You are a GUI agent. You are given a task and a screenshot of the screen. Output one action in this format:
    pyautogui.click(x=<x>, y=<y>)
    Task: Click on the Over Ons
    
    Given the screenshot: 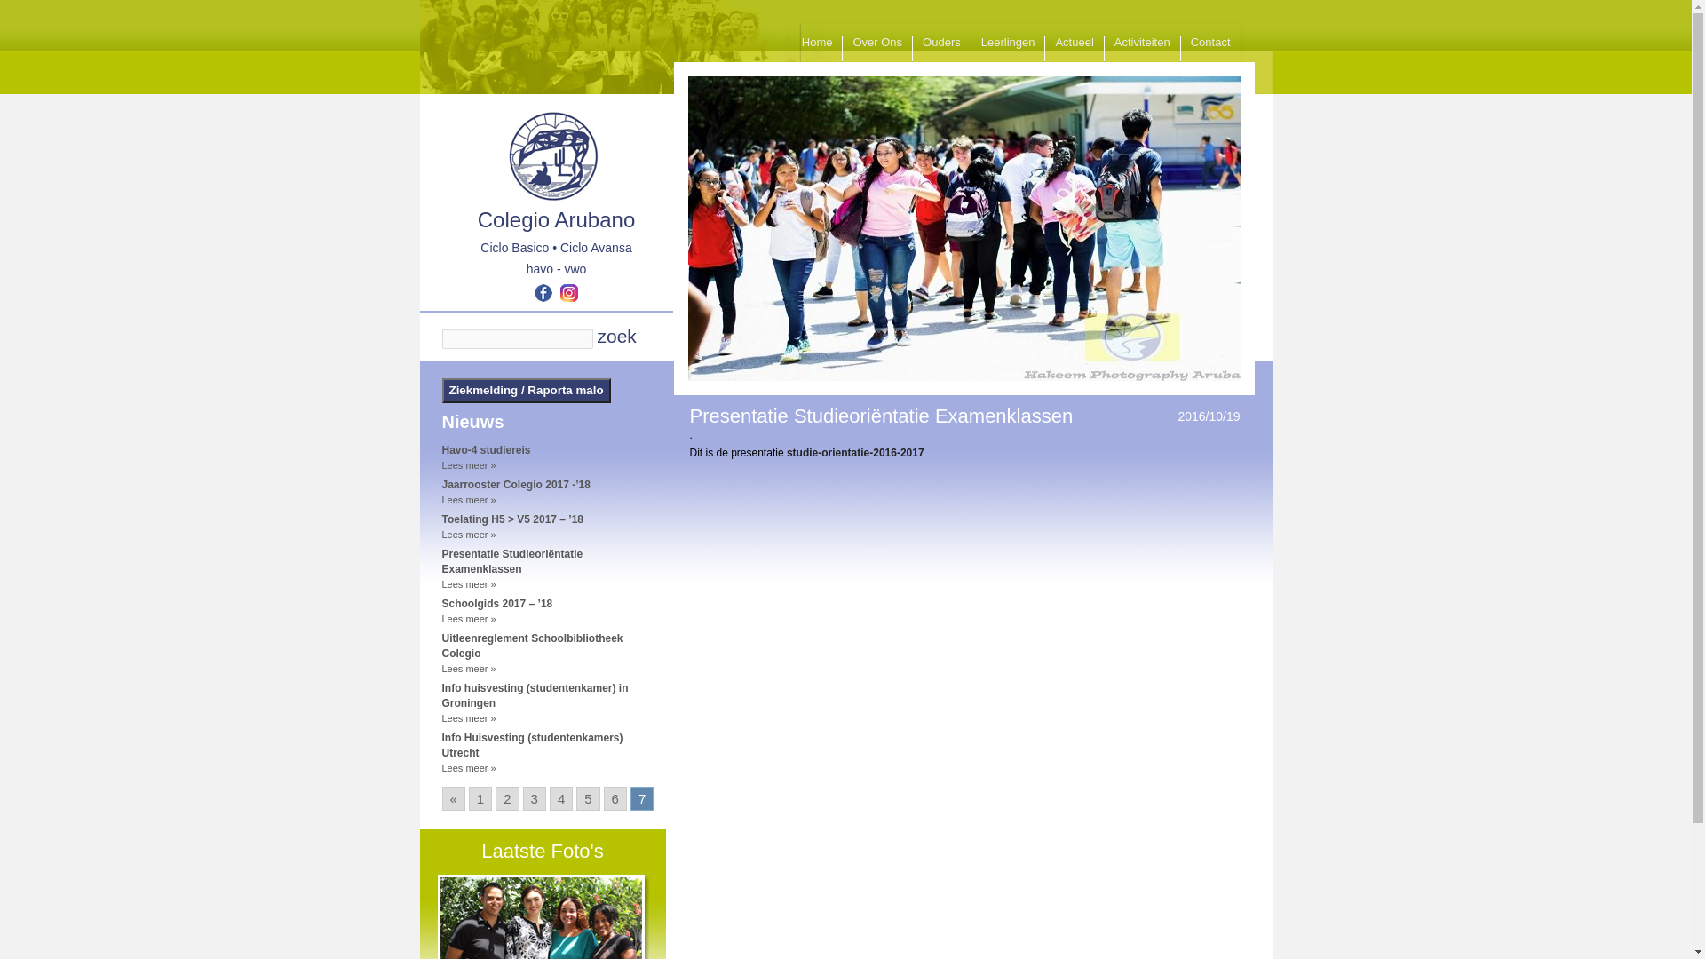 What is the action you would take?
    pyautogui.click(x=877, y=43)
    